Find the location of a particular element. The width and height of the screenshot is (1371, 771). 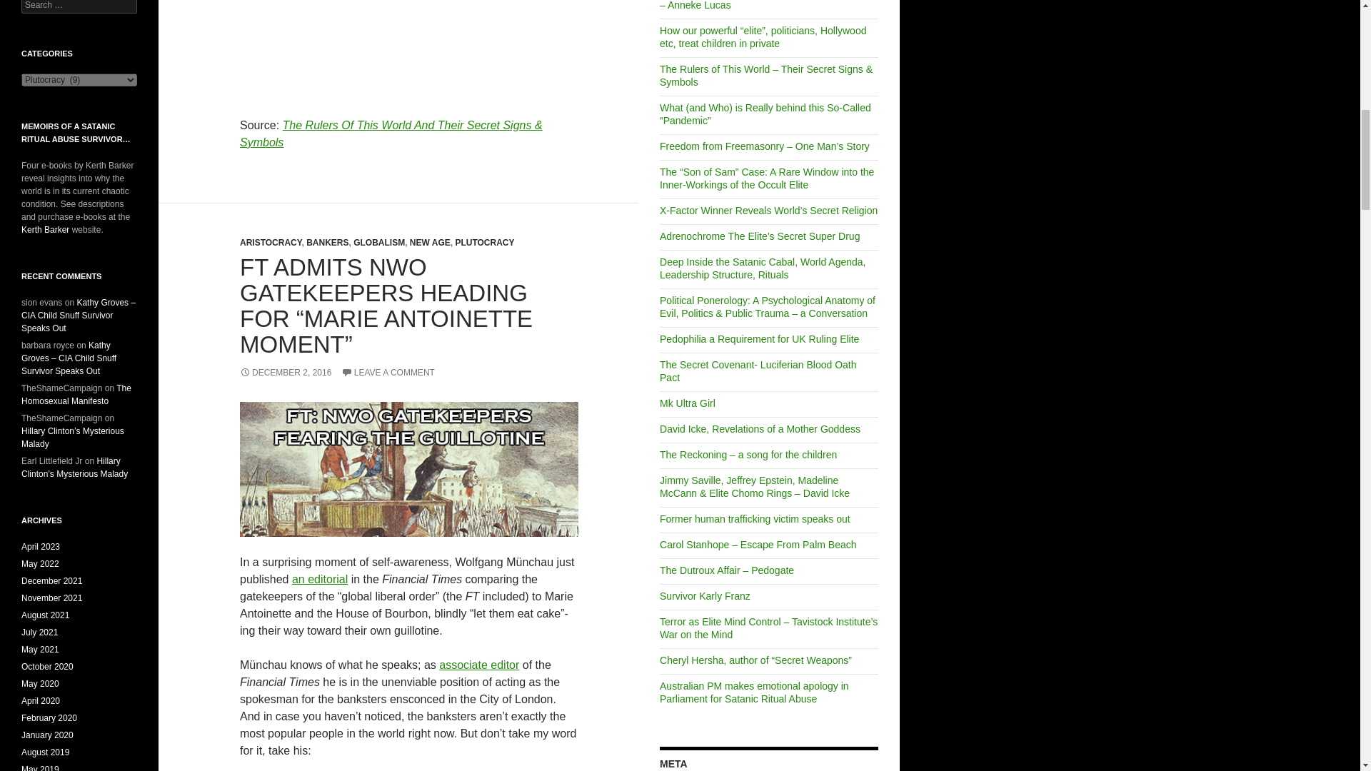

the KerthBarker website is located at coordinates (46, 230).